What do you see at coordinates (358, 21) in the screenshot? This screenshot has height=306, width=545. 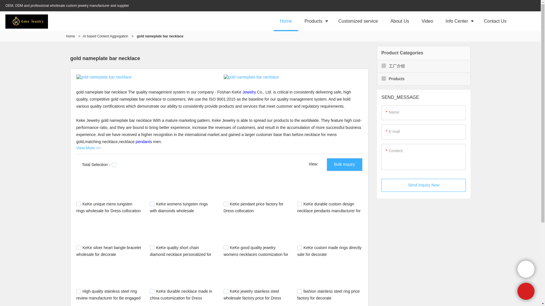 I see `Customized service` at bounding box center [358, 21].